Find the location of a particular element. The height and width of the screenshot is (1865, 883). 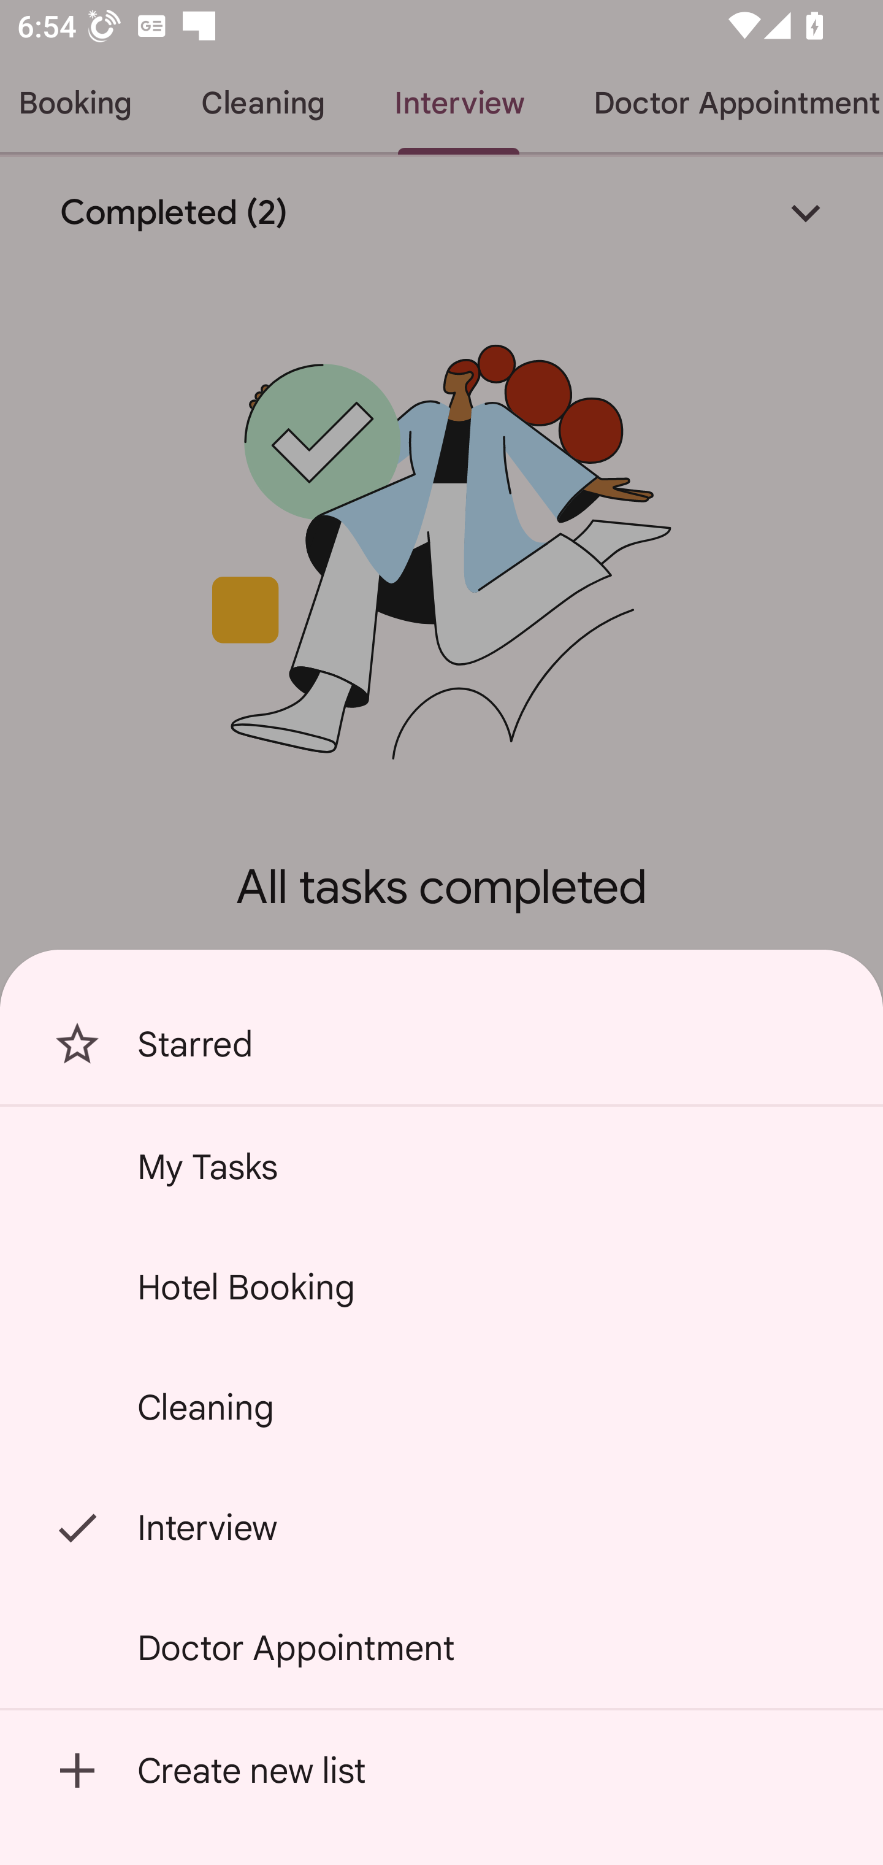

My Tasks is located at coordinates (442, 1166).